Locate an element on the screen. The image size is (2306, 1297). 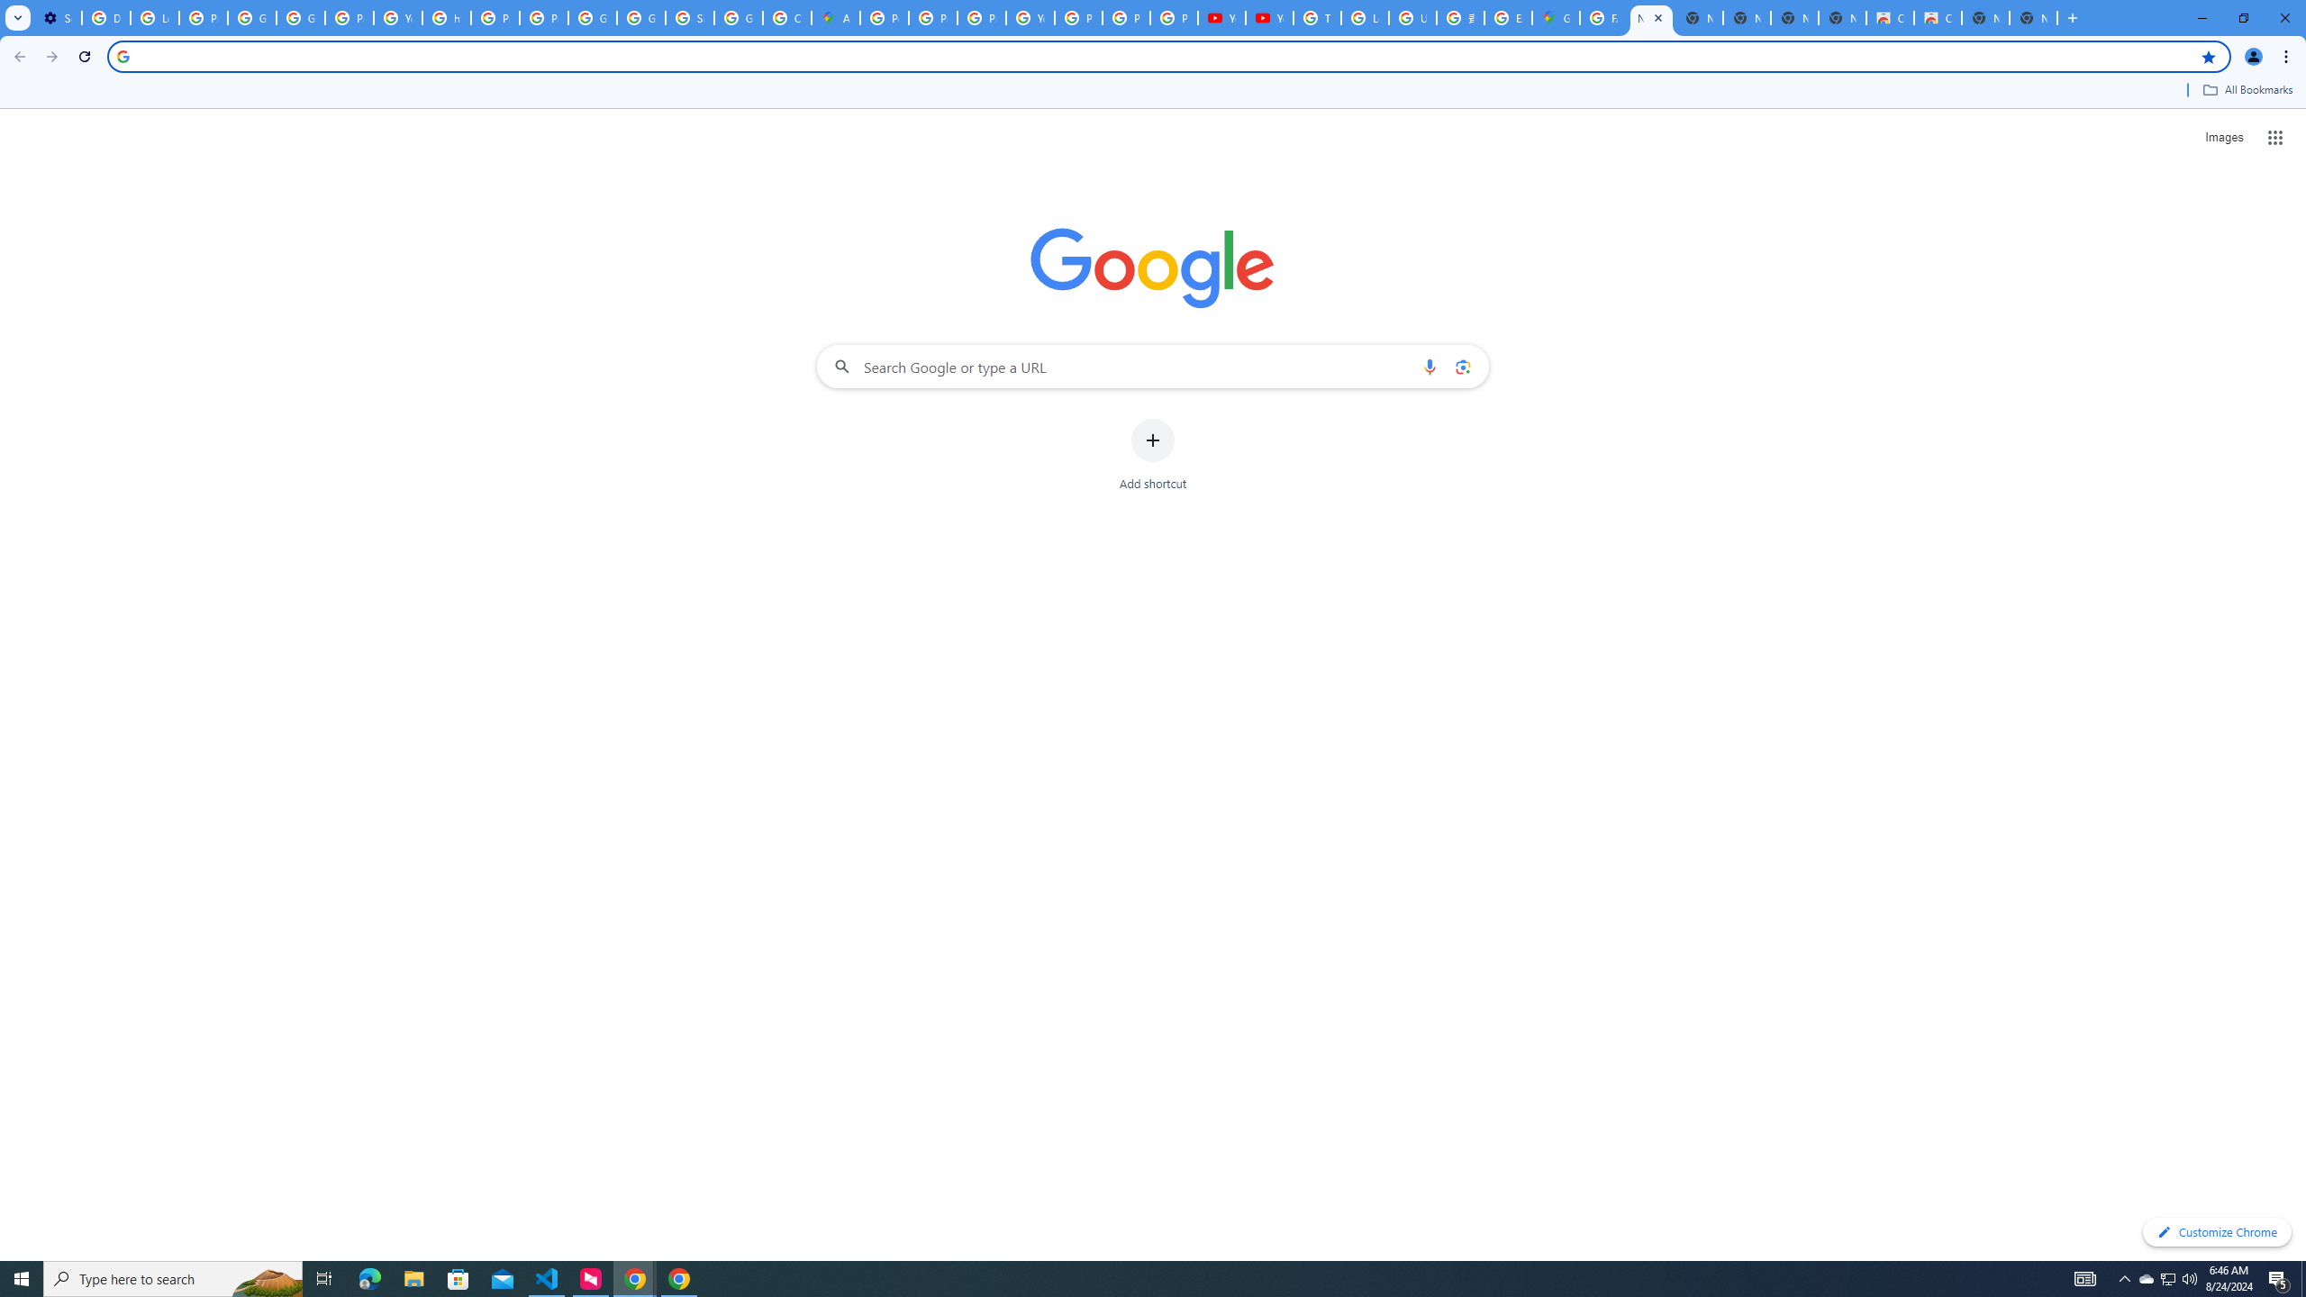
New Tab is located at coordinates (2034, 18).